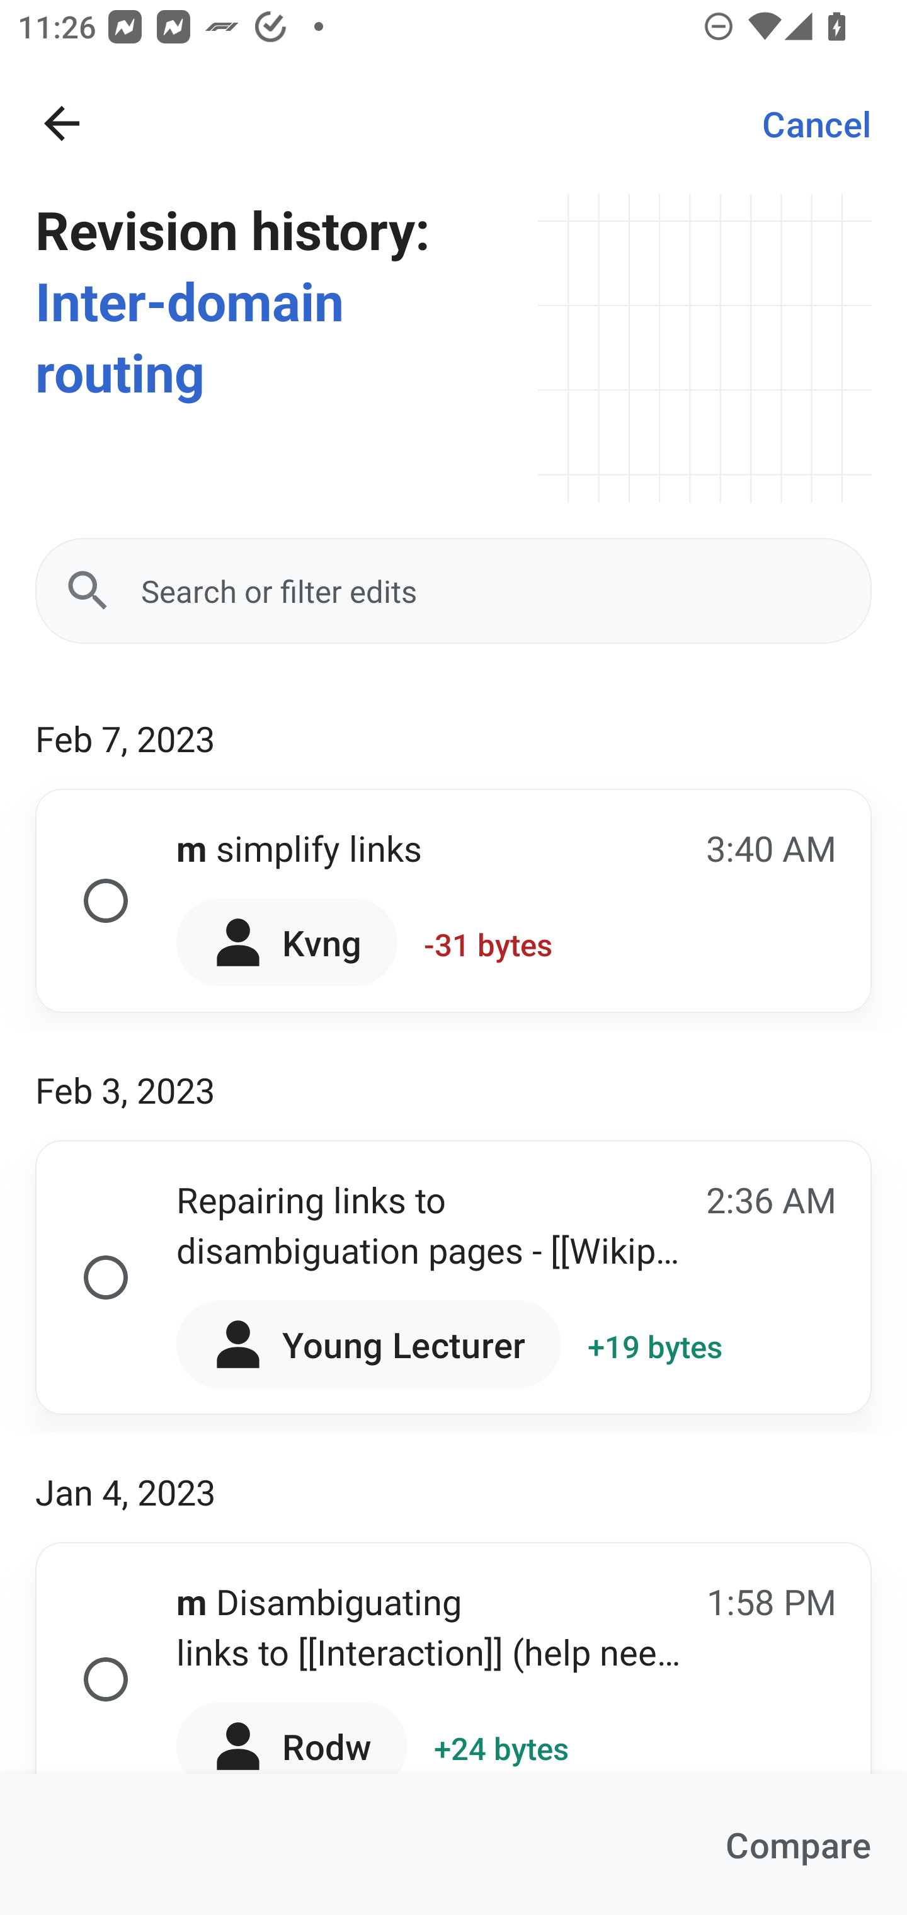  What do you see at coordinates (291, 1733) in the screenshot?
I see `Rodw` at bounding box center [291, 1733].